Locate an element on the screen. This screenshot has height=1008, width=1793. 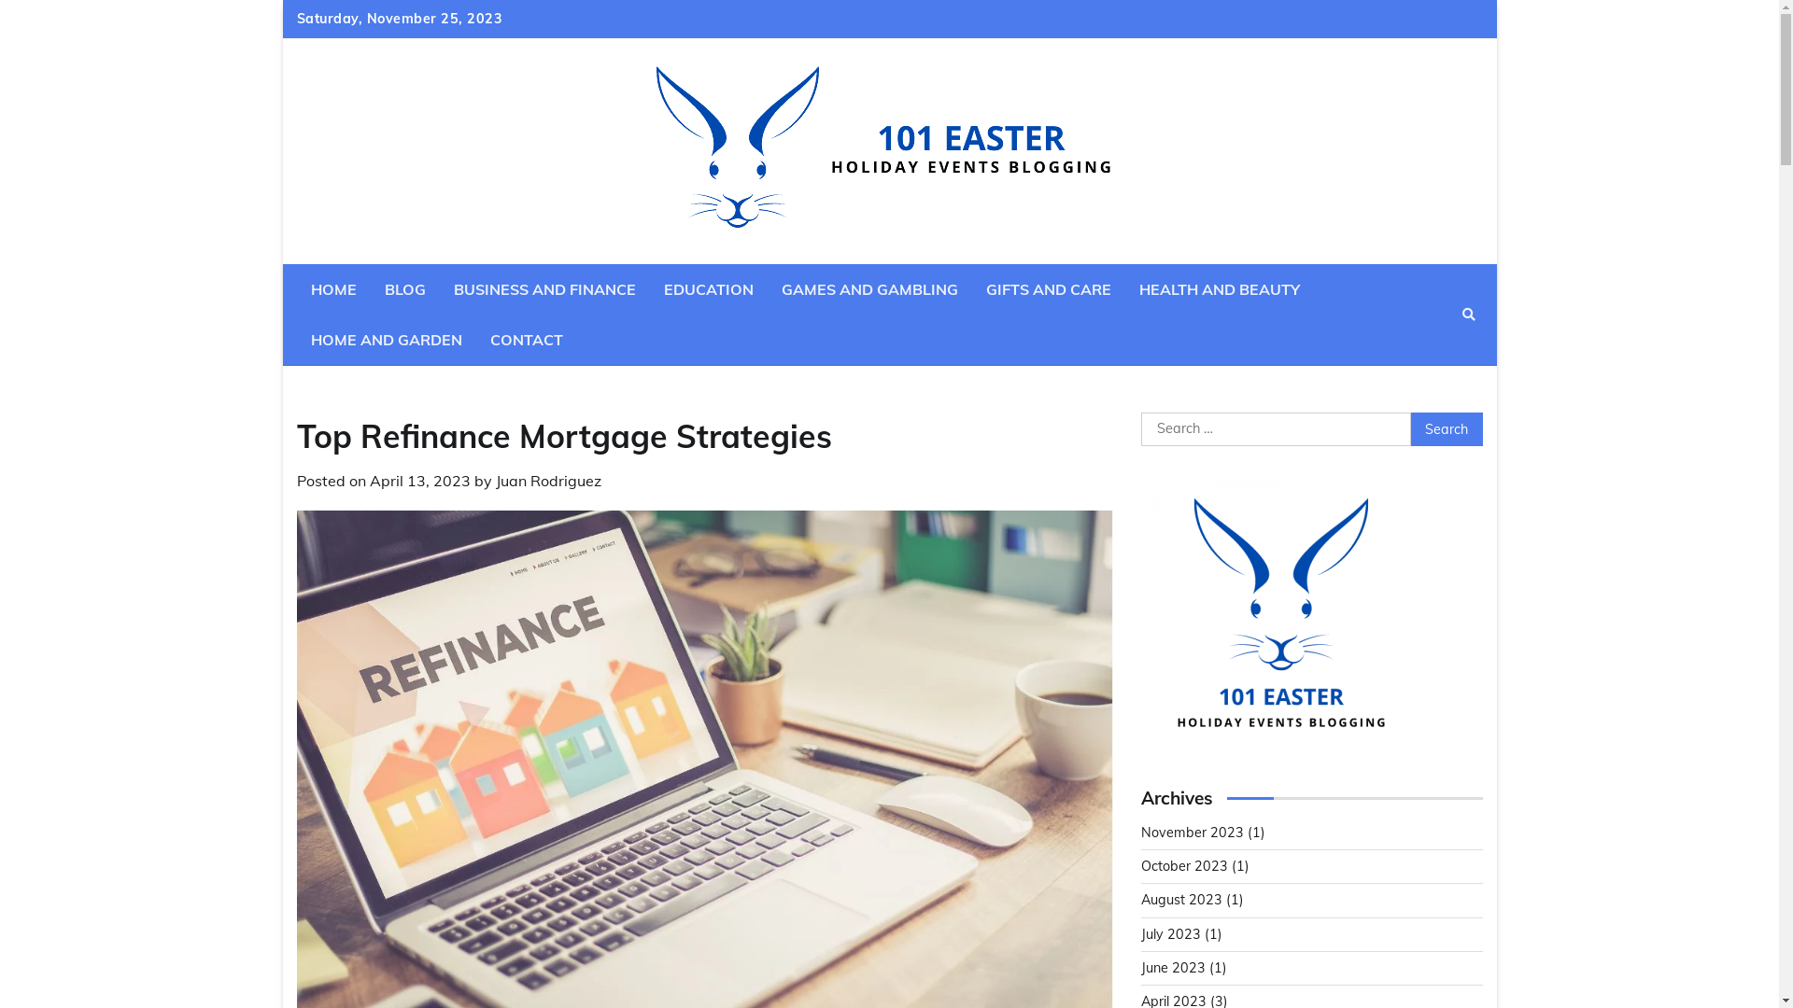
HOME is located at coordinates (334, 289).